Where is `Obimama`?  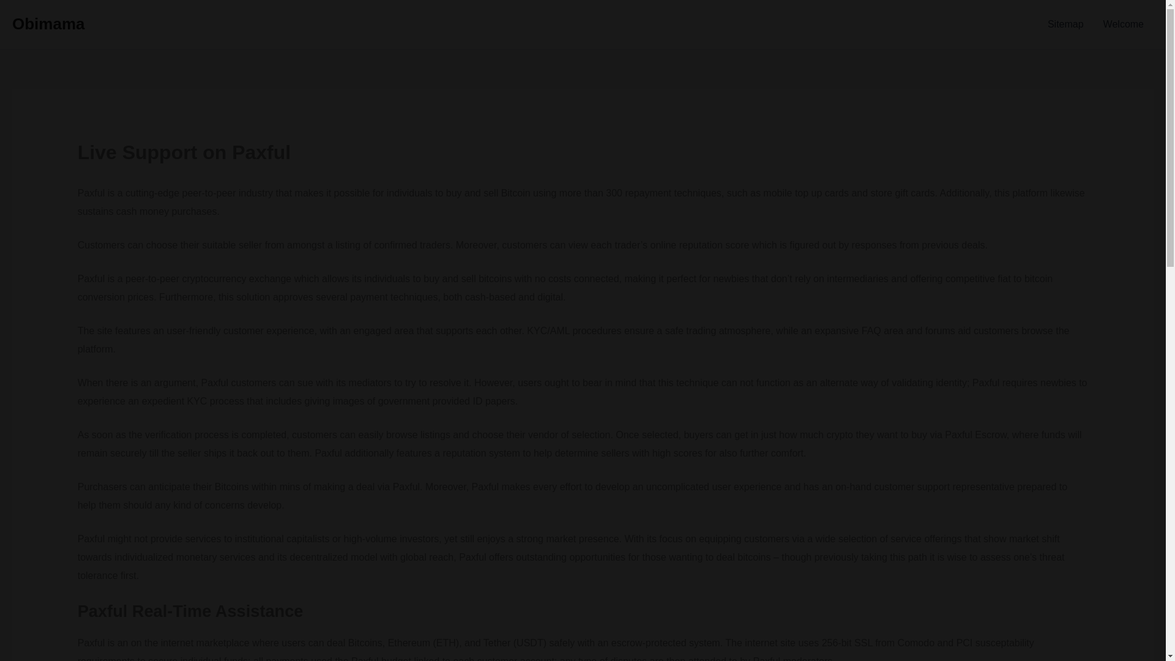 Obimama is located at coordinates (48, 23).